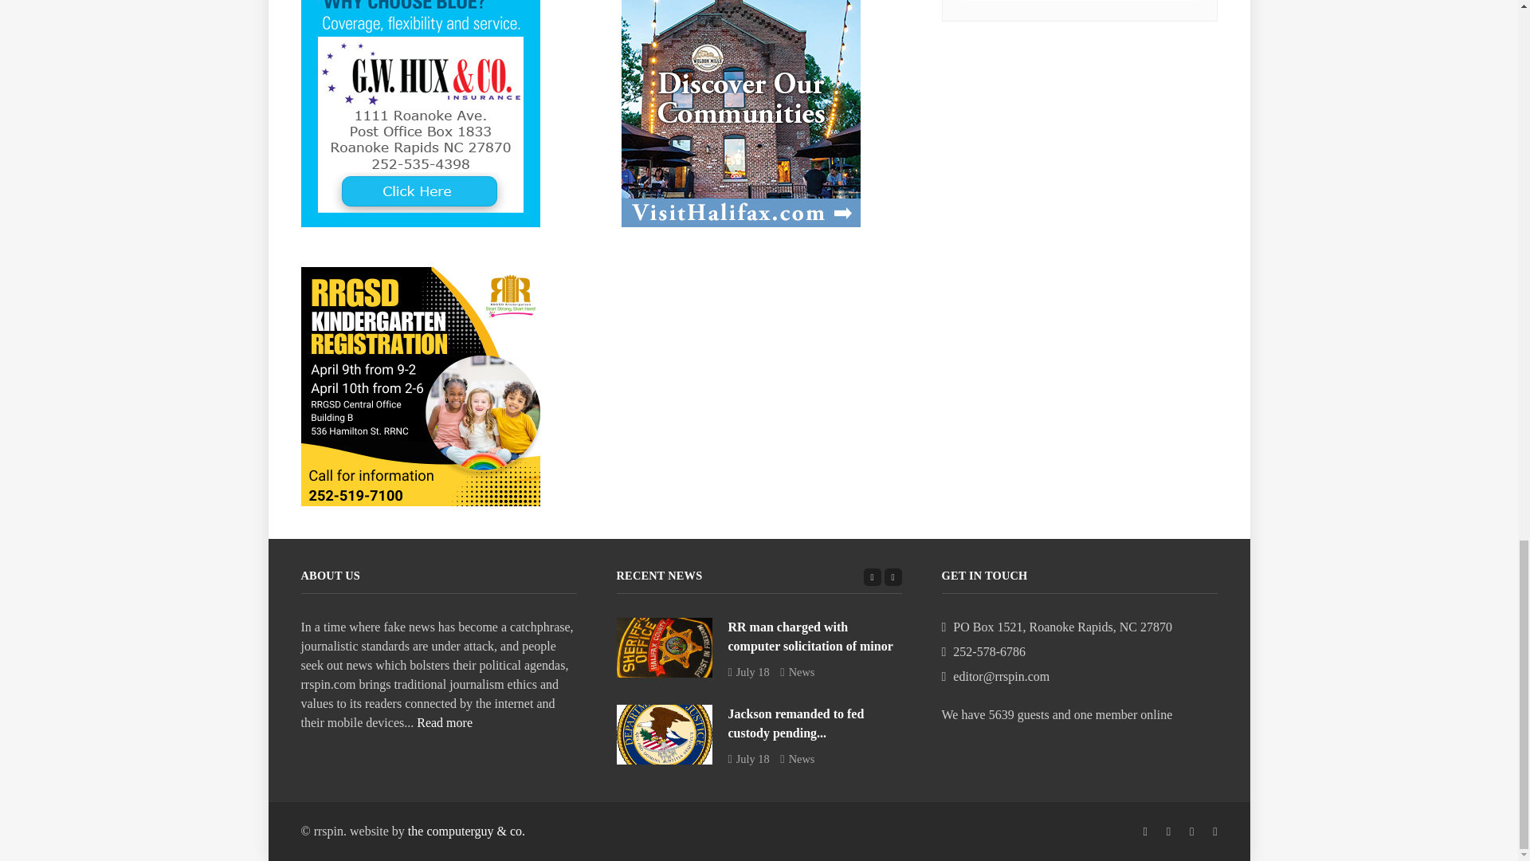 This screenshot has width=1530, height=861. What do you see at coordinates (421, 106) in the screenshot?
I see `GW Hux` at bounding box center [421, 106].